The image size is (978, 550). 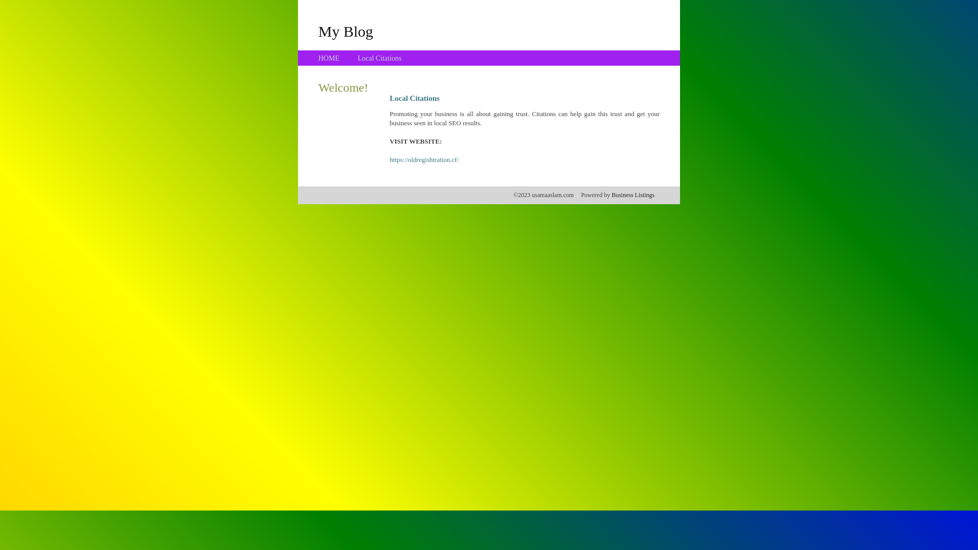 What do you see at coordinates (633, 195) in the screenshot?
I see `Business Listings` at bounding box center [633, 195].